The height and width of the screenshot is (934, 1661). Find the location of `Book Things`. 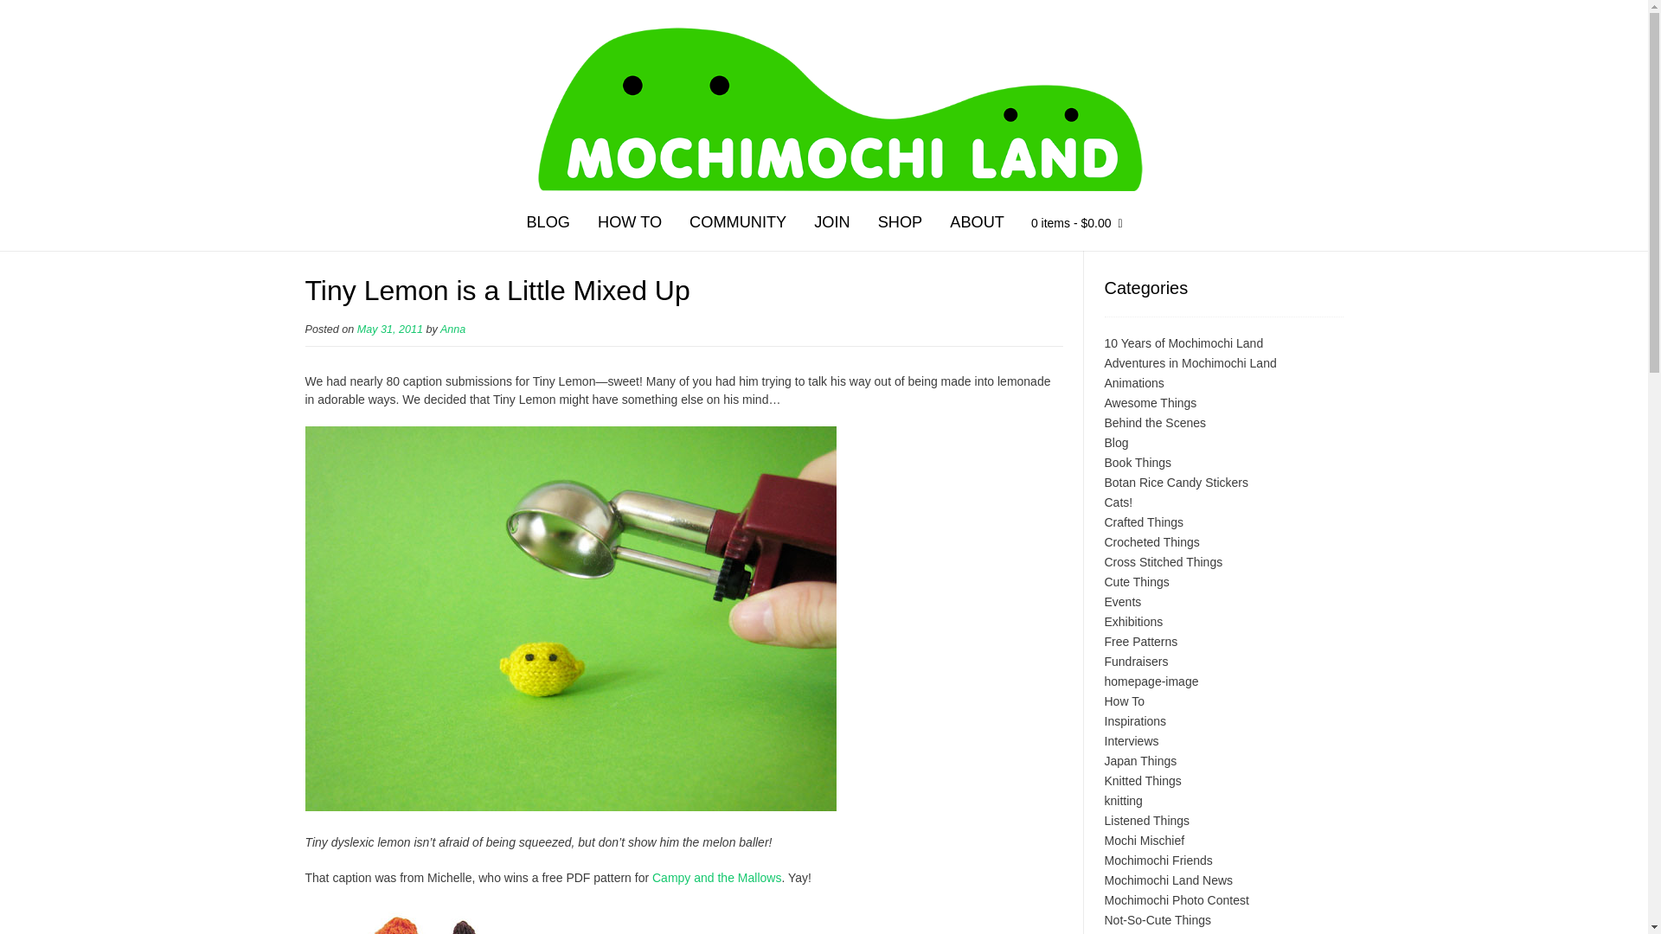

Book Things is located at coordinates (1137, 463).